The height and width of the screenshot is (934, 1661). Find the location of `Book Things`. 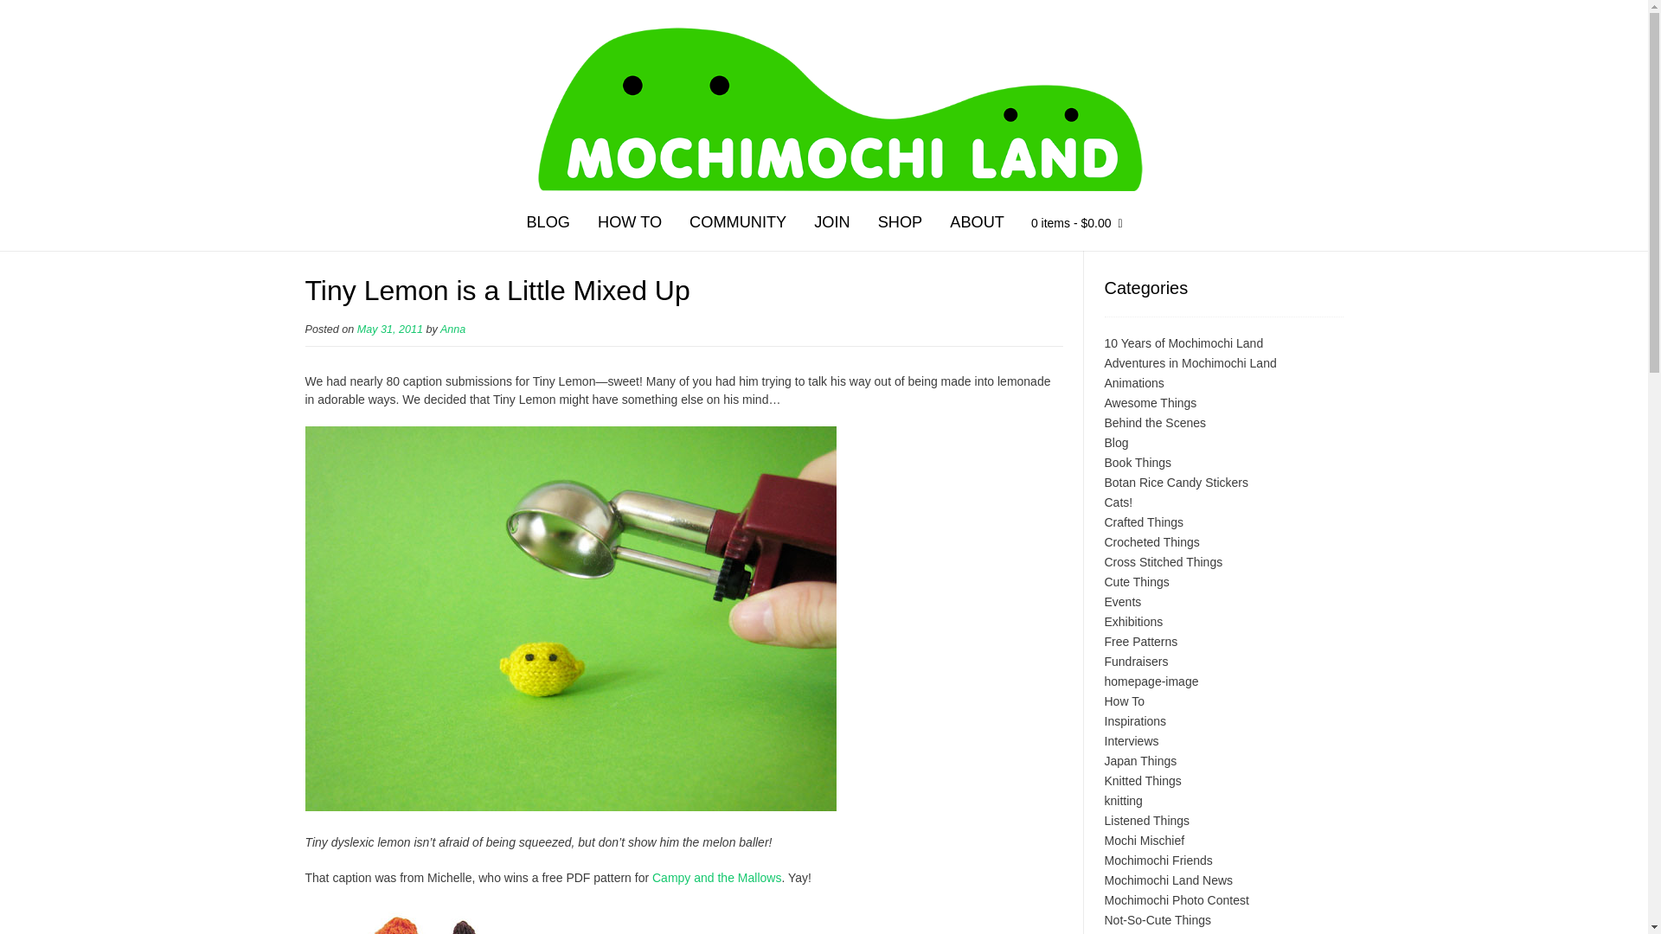

Book Things is located at coordinates (1137, 463).